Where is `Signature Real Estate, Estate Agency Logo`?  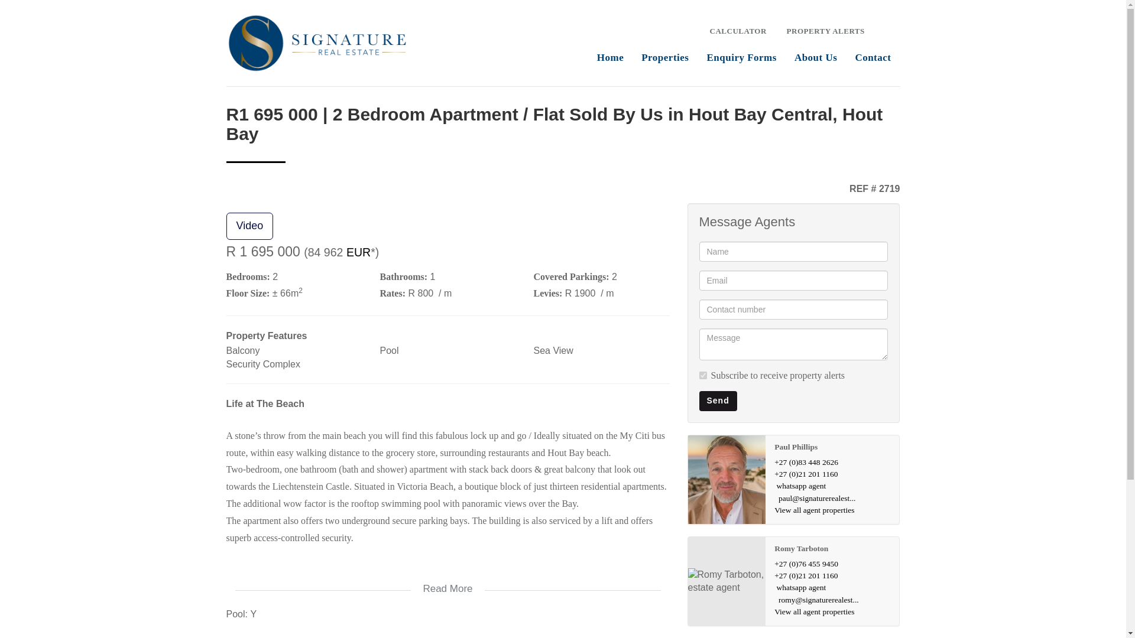 Signature Real Estate, Estate Agency Logo is located at coordinates (317, 43).